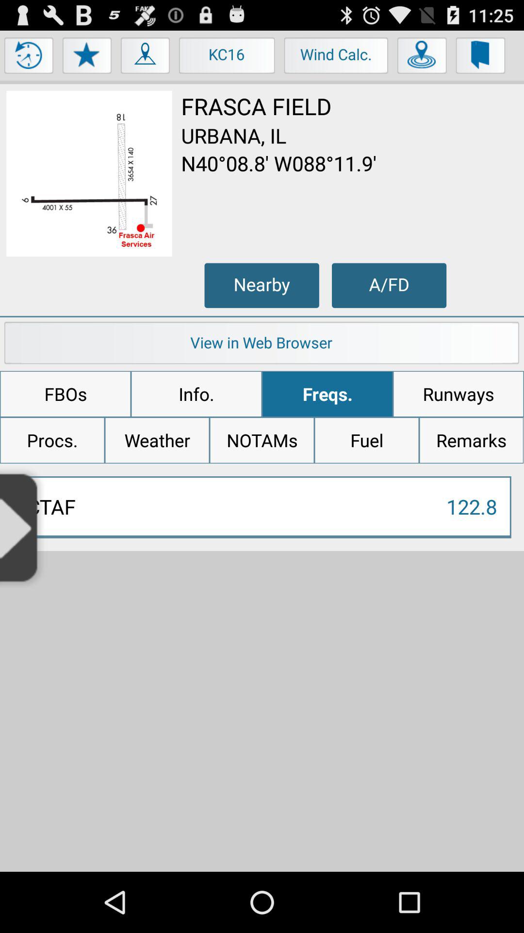 The image size is (524, 933). Describe the element at coordinates (23, 527) in the screenshot. I see `click icon to the left of the 122.8` at that location.